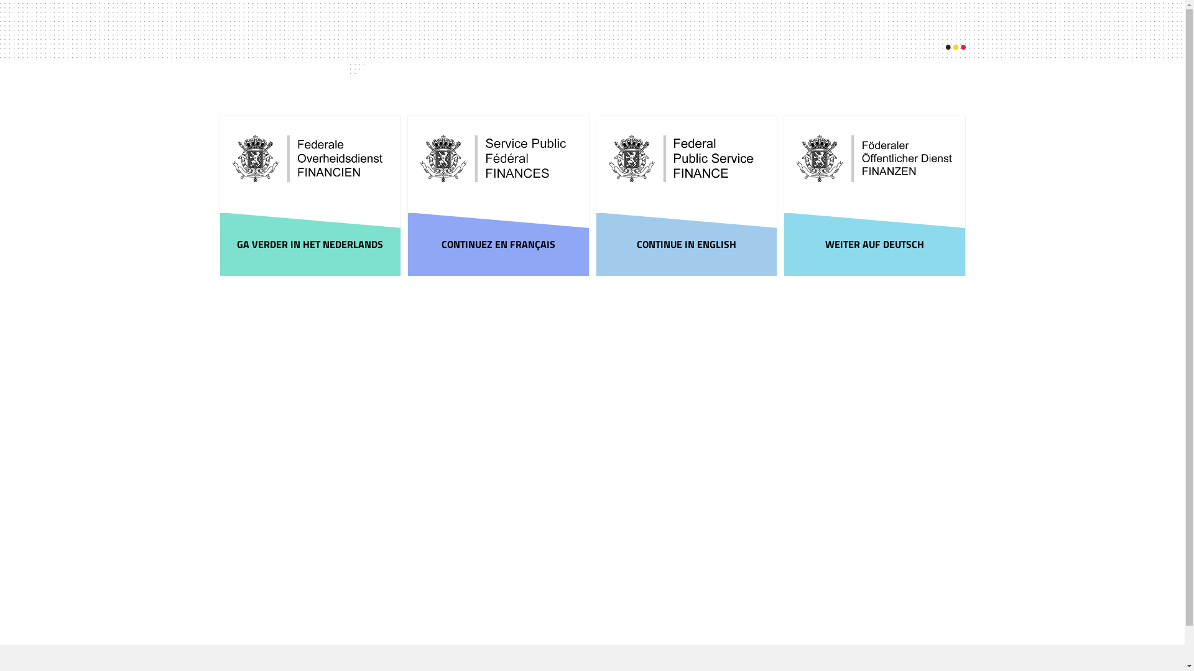 The image size is (1194, 671). I want to click on GA VERDER IN HET NEDERLANDS, so click(311, 245).